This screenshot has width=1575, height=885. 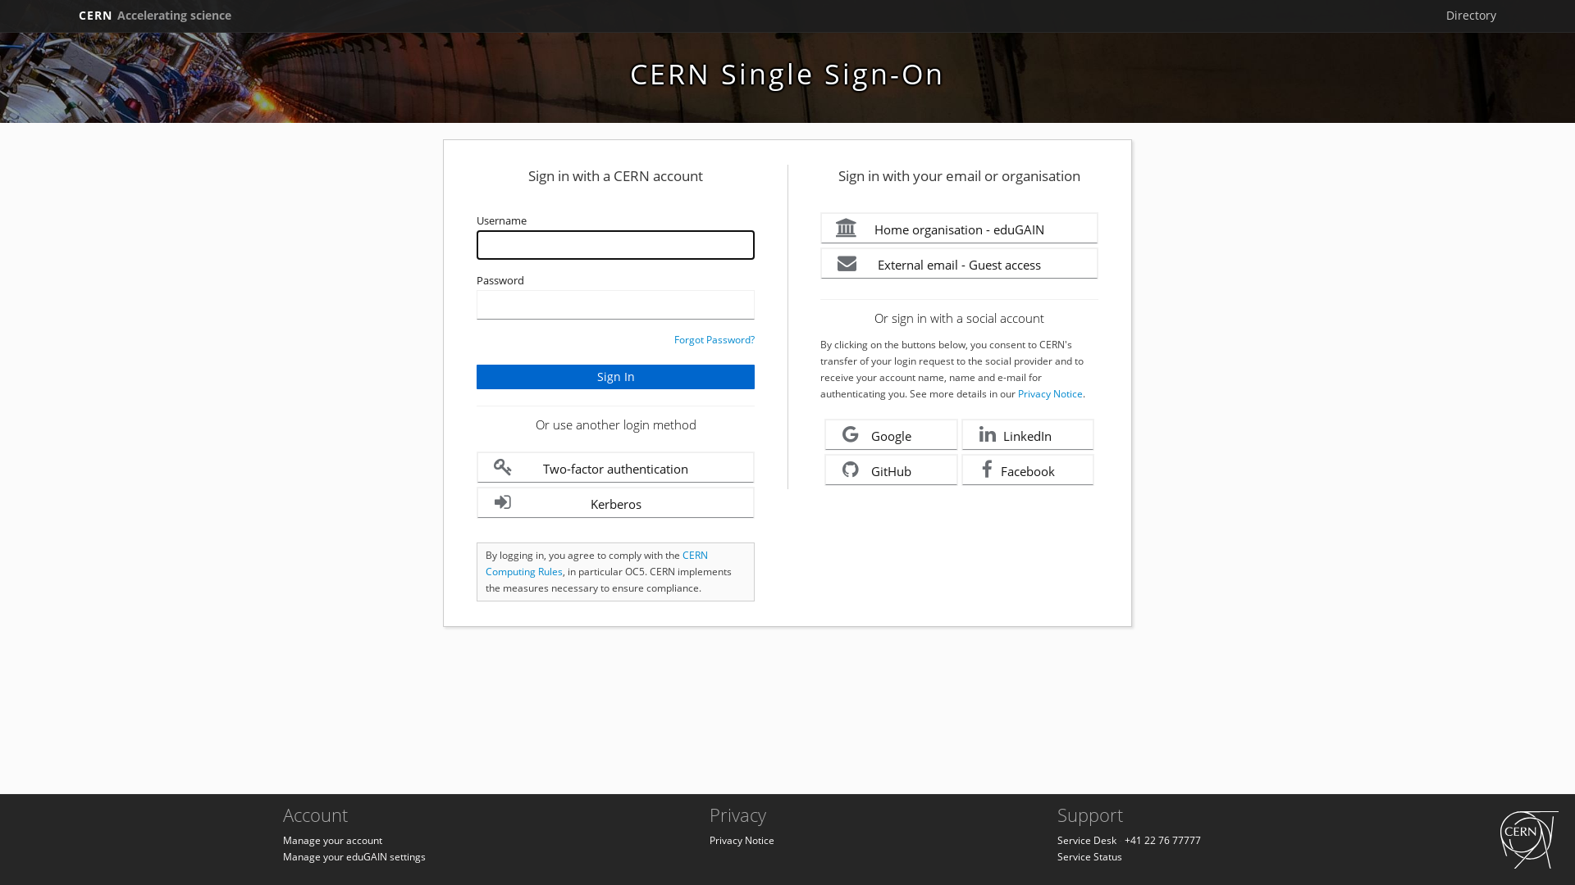 What do you see at coordinates (1029, 434) in the screenshot?
I see `LinkedIn` at bounding box center [1029, 434].